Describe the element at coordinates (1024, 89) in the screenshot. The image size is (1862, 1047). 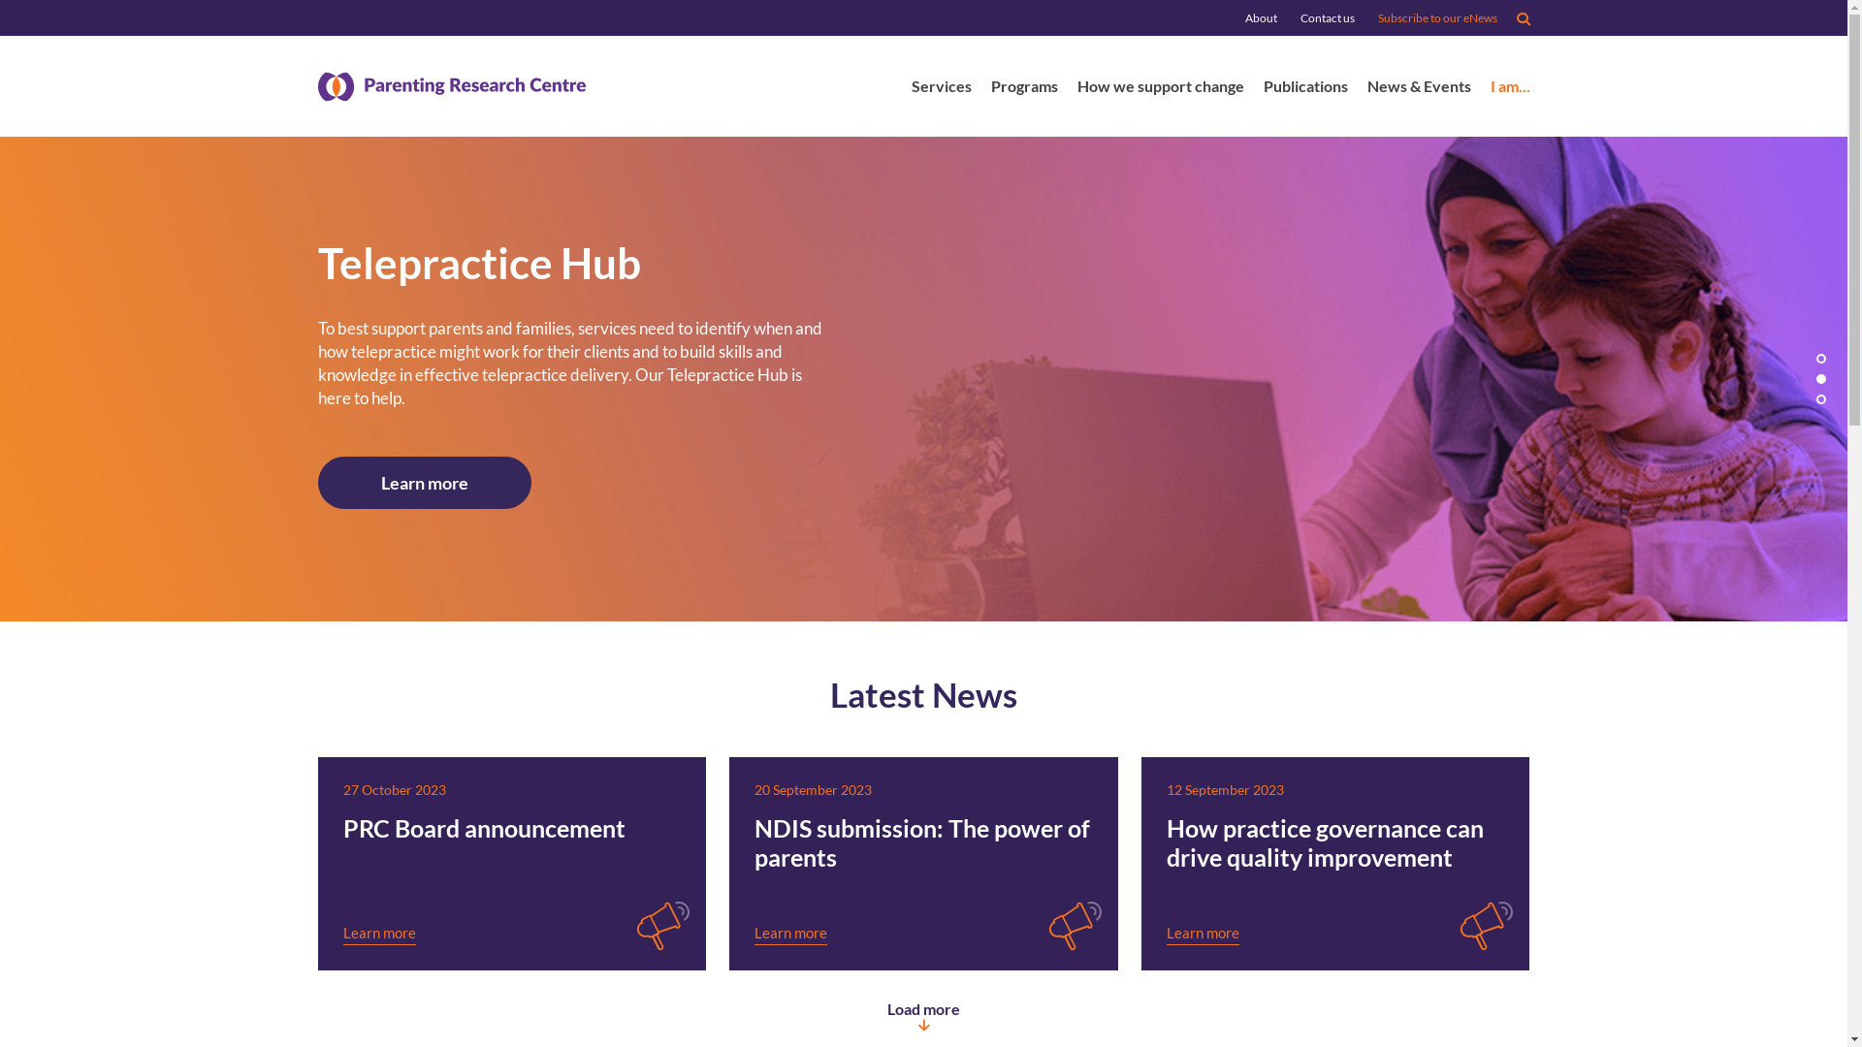
I see `Programs` at that location.